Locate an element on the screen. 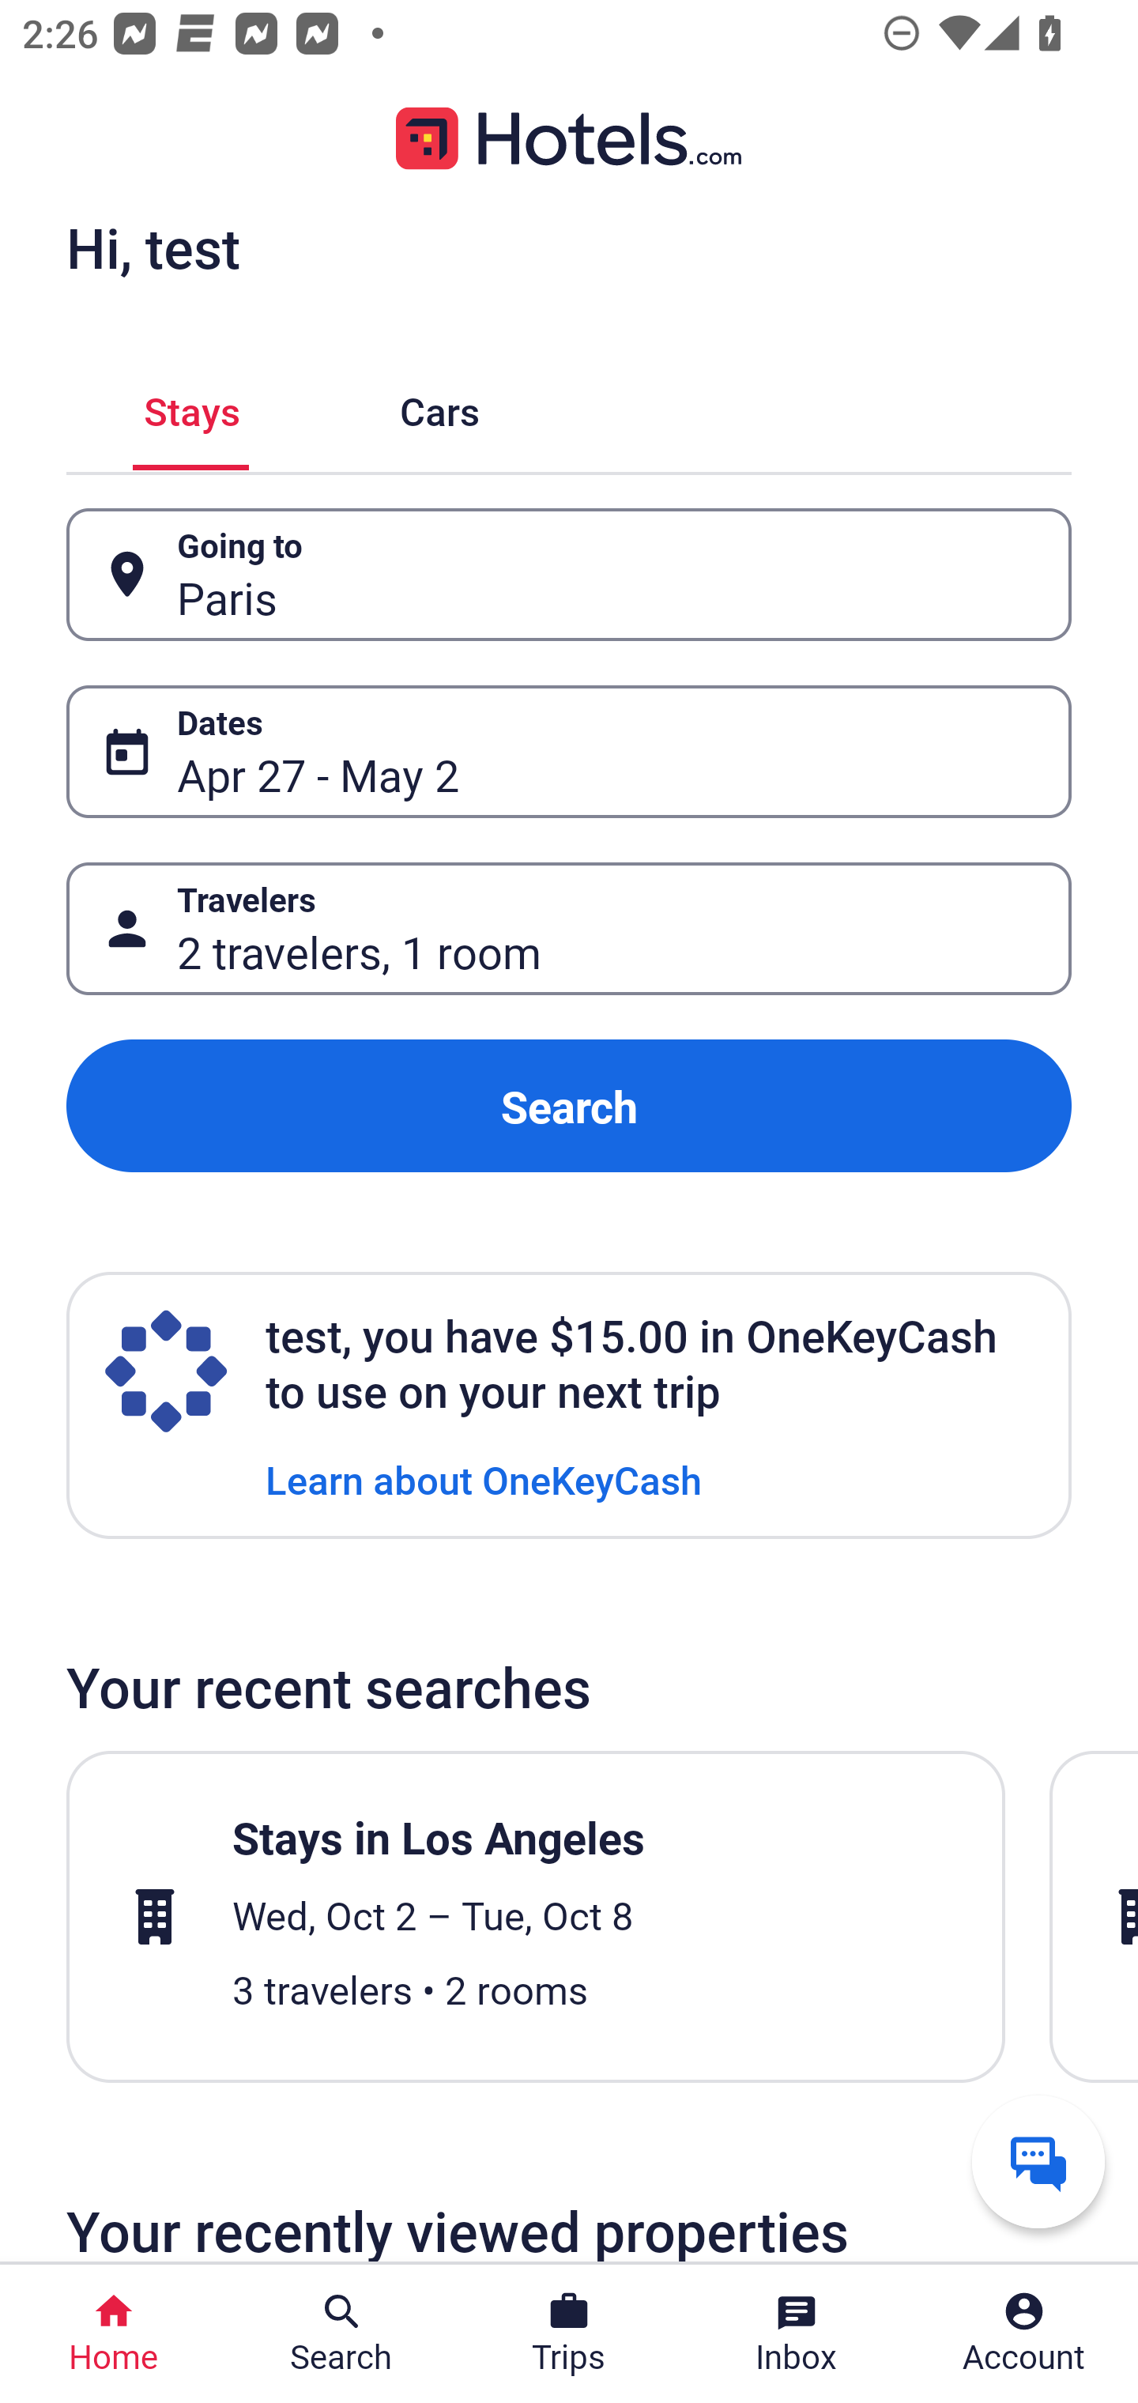 The width and height of the screenshot is (1138, 2403). Learn about OneKeyCash Learn about OneKeyCash Link is located at coordinates (484, 1478).